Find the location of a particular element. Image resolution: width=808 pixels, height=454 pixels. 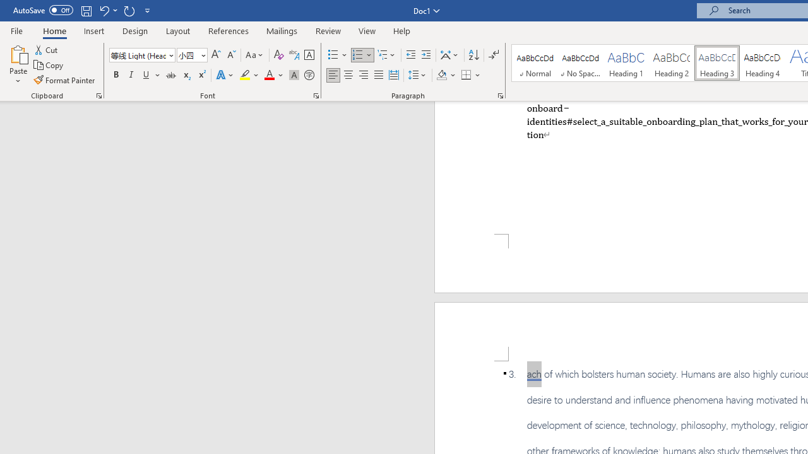

References is located at coordinates (229, 30).